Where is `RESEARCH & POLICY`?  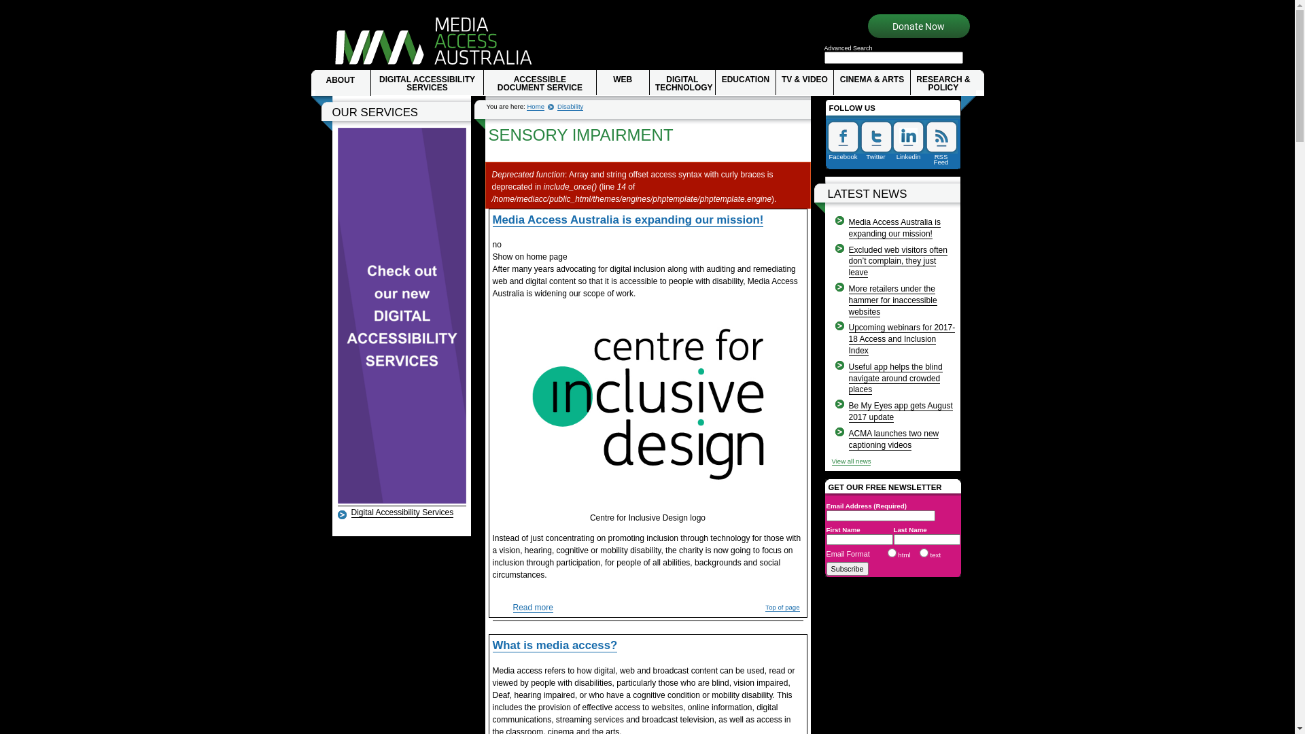
RESEARCH & POLICY is located at coordinates (943, 83).